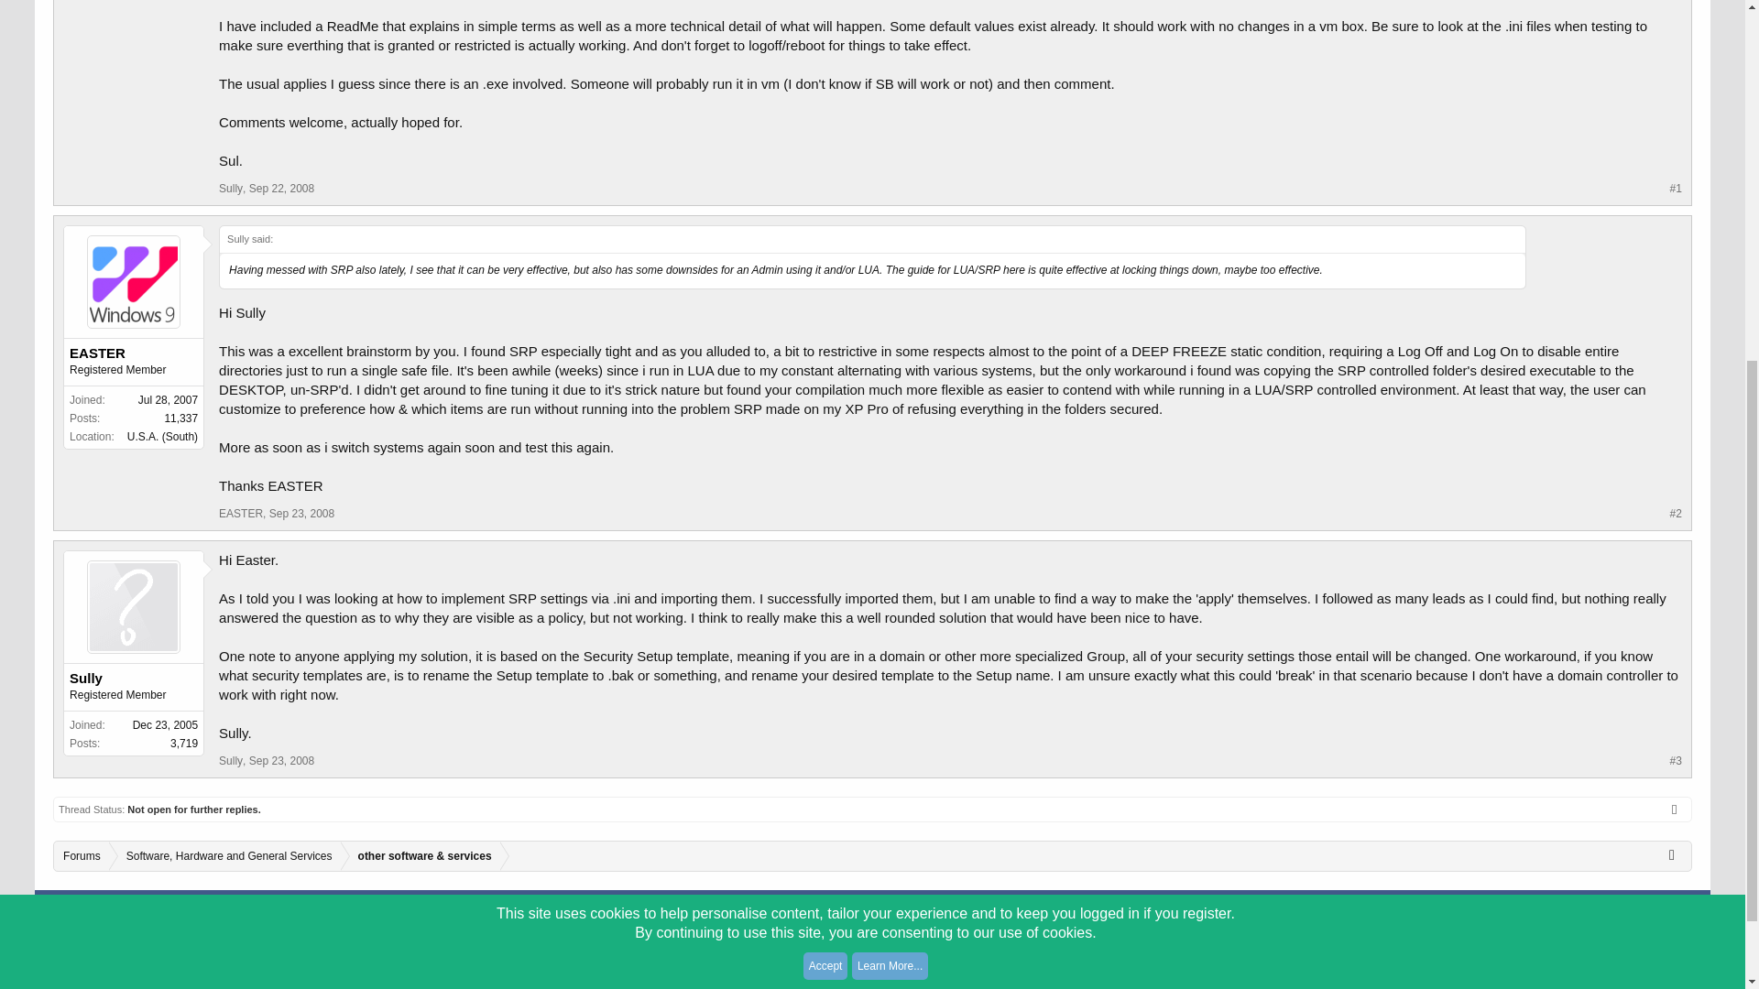 This screenshot has height=989, width=1759. I want to click on Permalink, so click(282, 761).